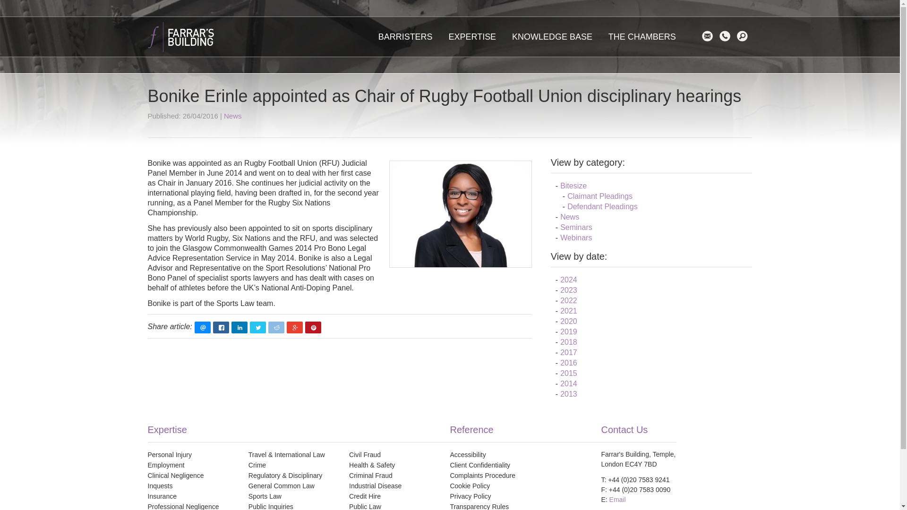 The height and width of the screenshot is (510, 907). What do you see at coordinates (744, 36) in the screenshot?
I see `SEARCH` at bounding box center [744, 36].